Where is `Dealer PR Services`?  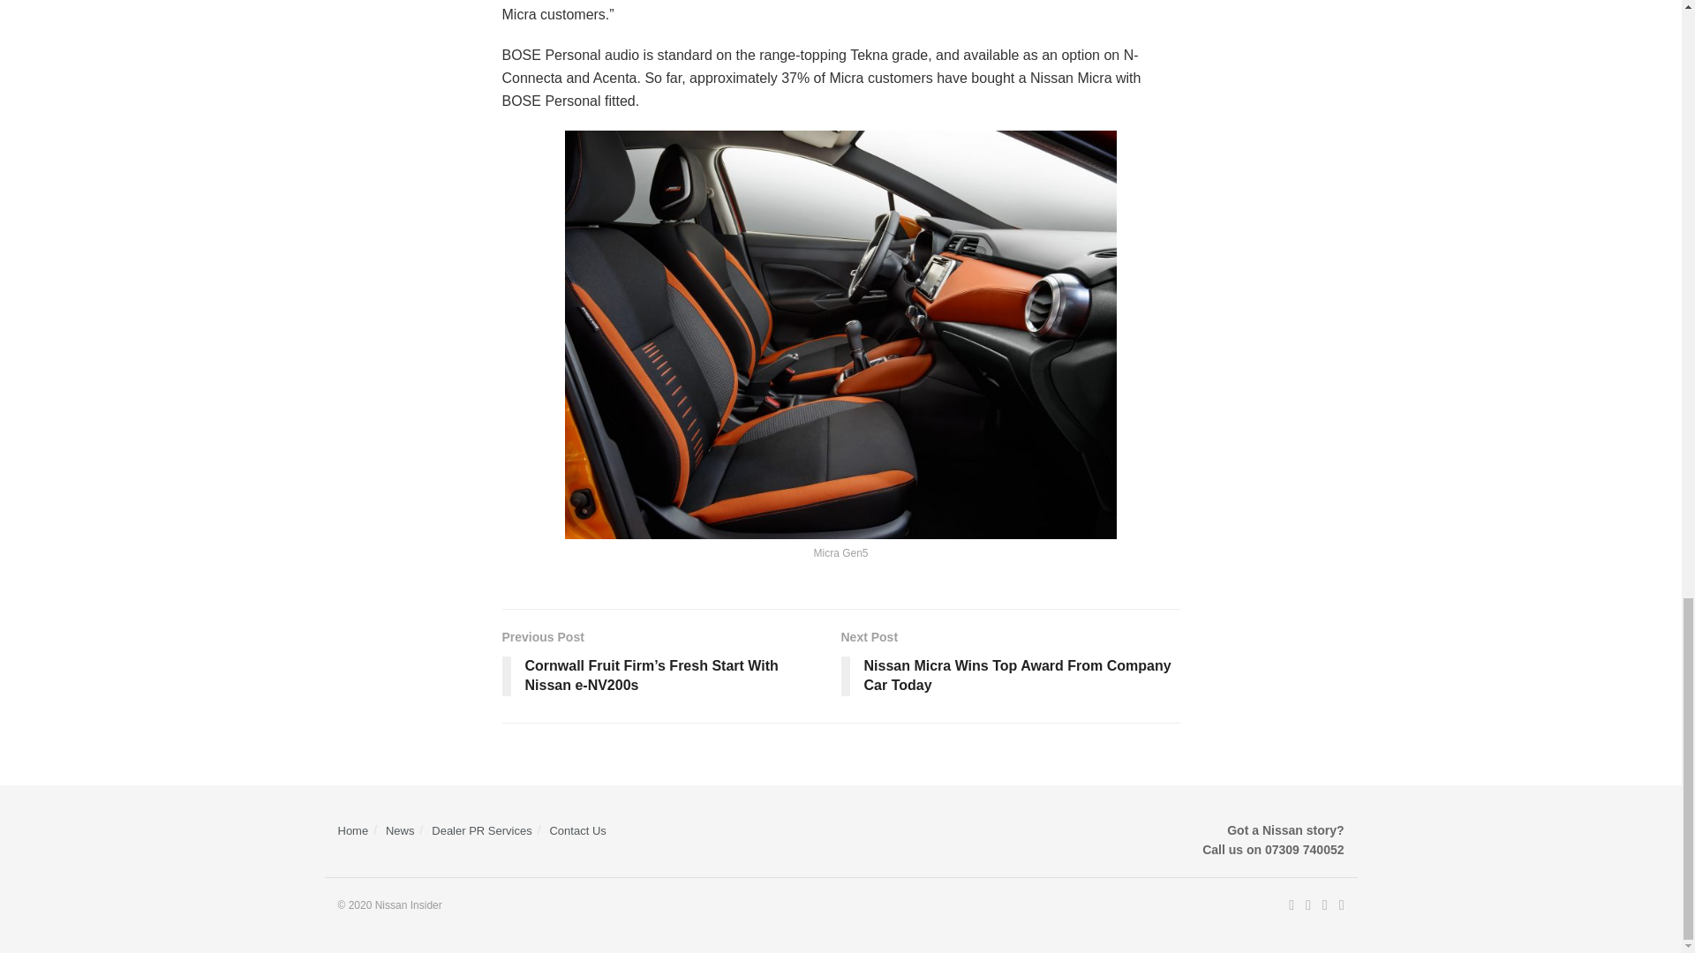 Dealer PR Services is located at coordinates (1010, 665).